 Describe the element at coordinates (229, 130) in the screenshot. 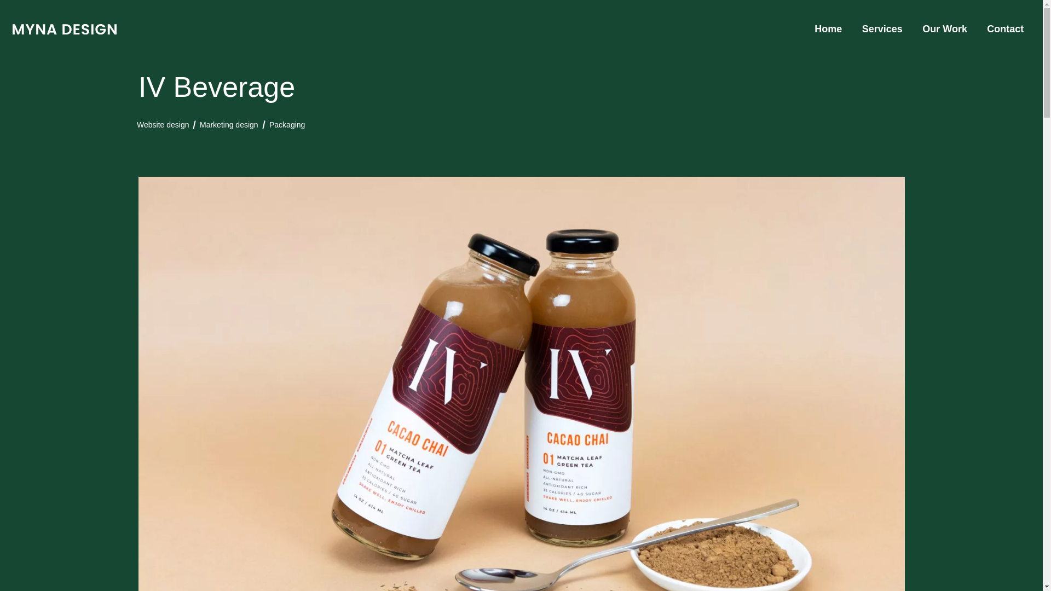

I see `Our Work` at that location.